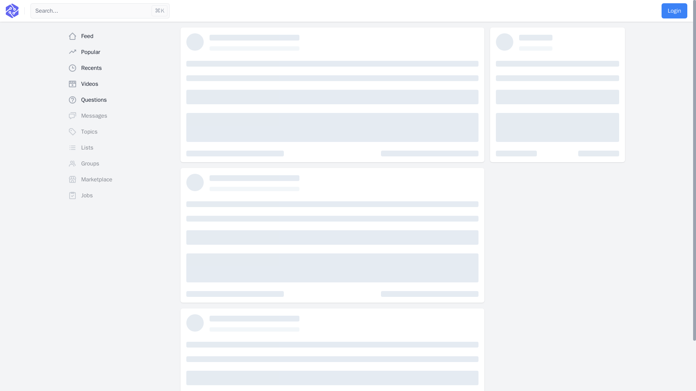 The image size is (696, 391). What do you see at coordinates (674, 10) in the screenshot?
I see `Login` at bounding box center [674, 10].